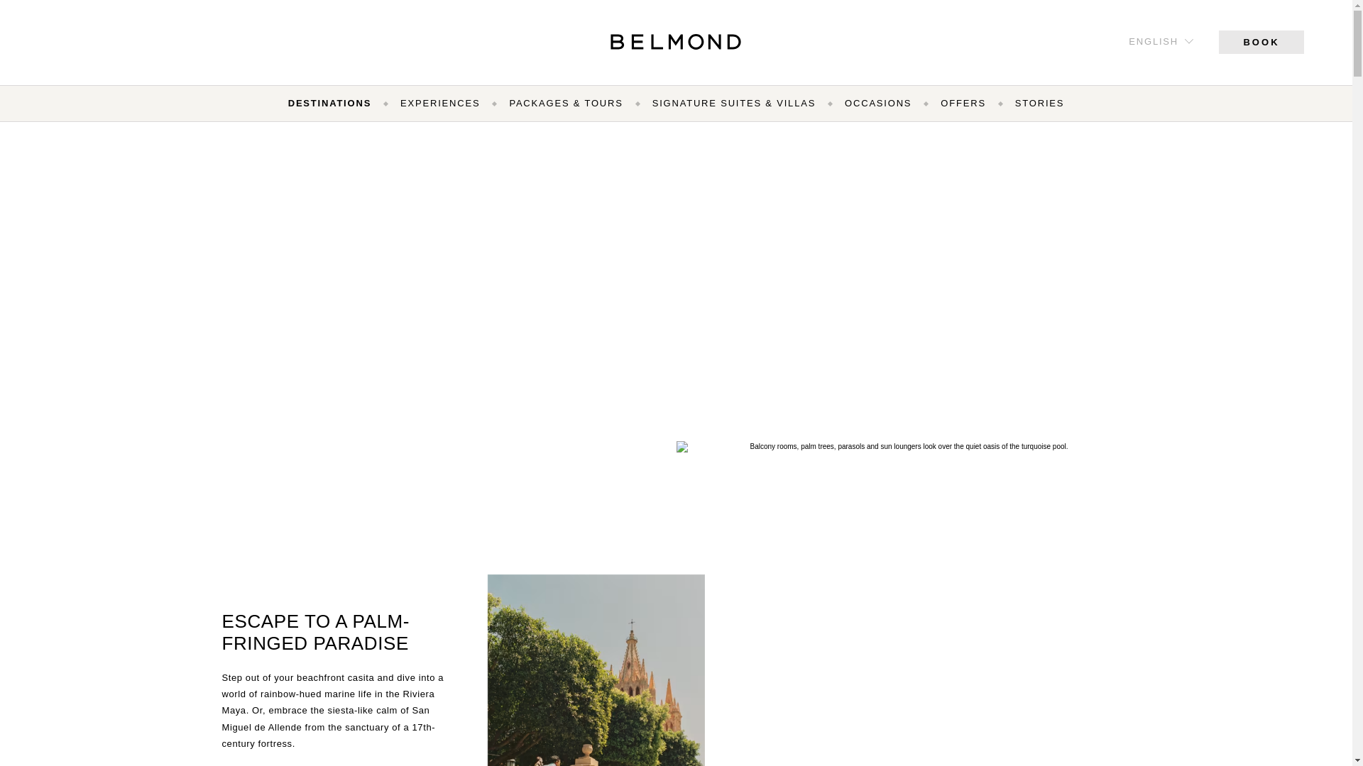 Image resolution: width=1363 pixels, height=766 pixels. Describe the element at coordinates (329, 103) in the screenshot. I see `DESTINATIONS` at that location.